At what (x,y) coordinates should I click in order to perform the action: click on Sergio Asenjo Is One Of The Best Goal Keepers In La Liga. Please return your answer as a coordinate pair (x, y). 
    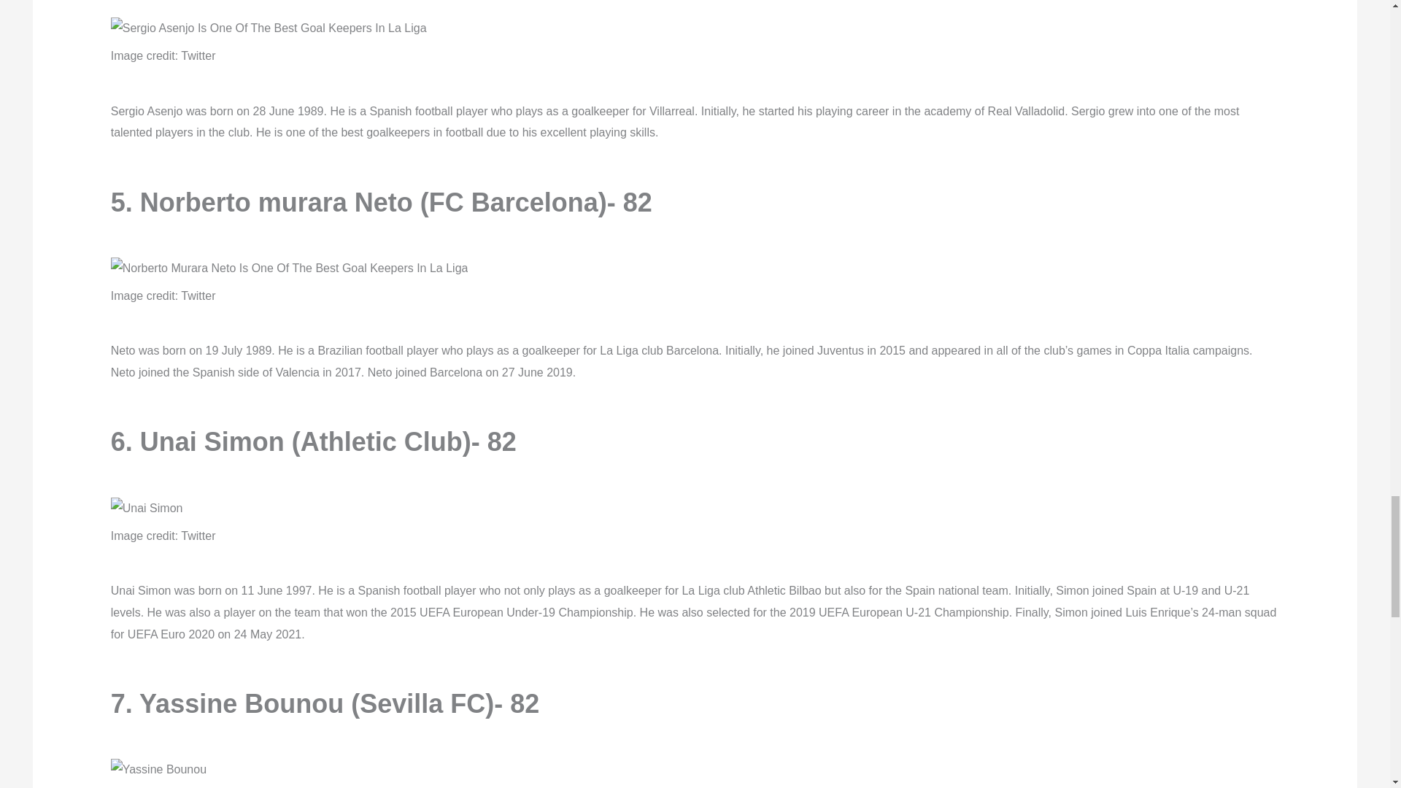
    Looking at the image, I should click on (269, 28).